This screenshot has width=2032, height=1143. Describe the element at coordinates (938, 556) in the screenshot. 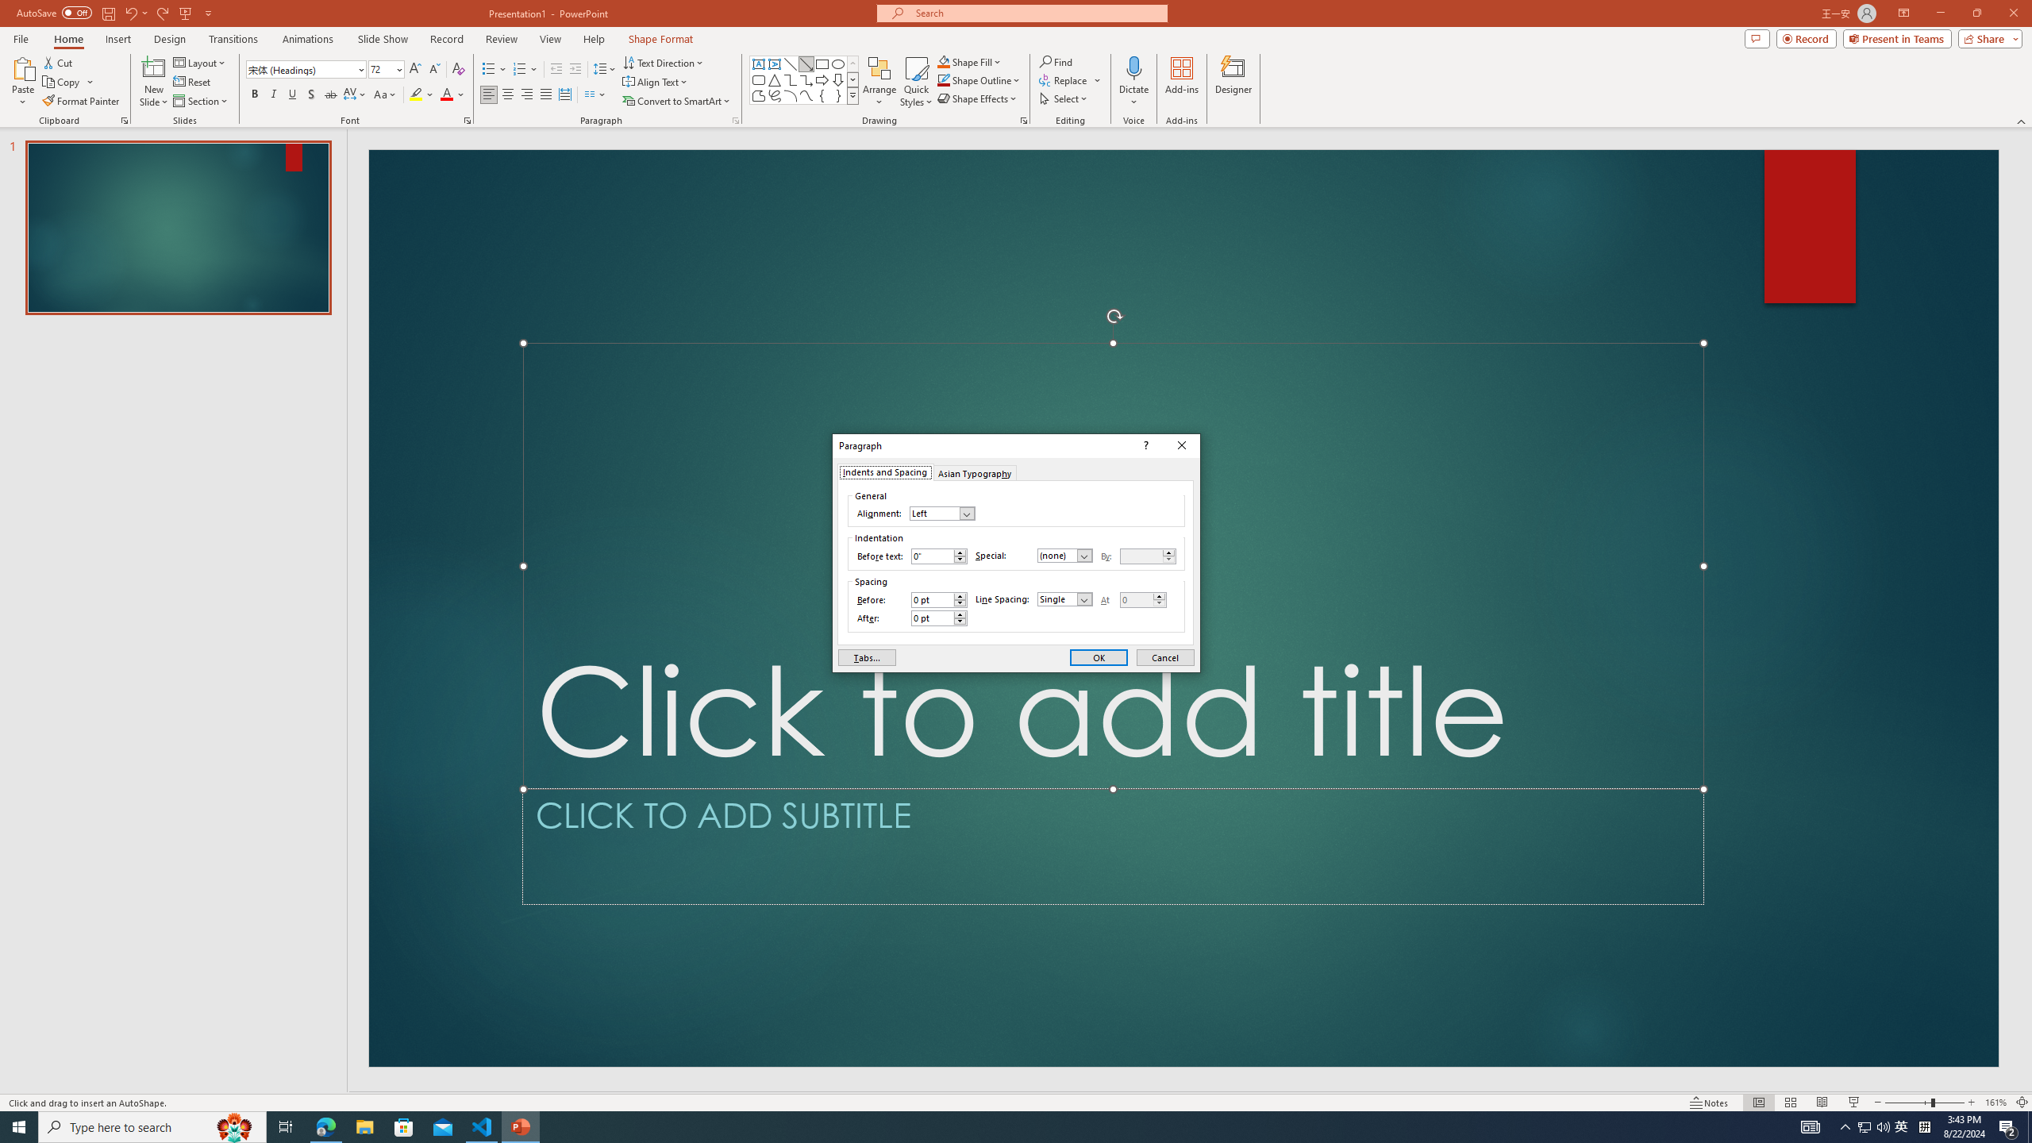

I see `Before text` at that location.